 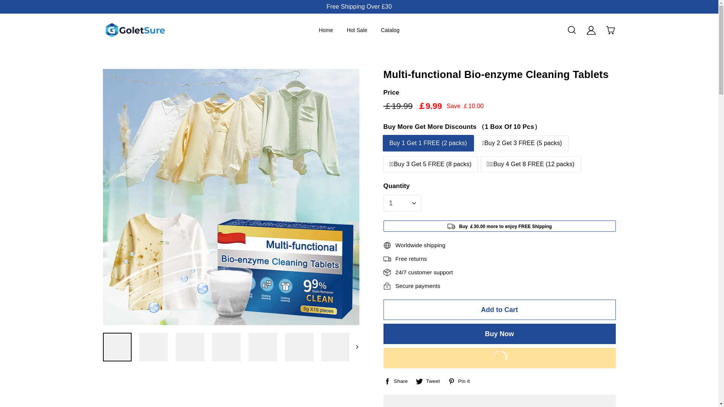 What do you see at coordinates (390, 30) in the screenshot?
I see `Catalog` at bounding box center [390, 30].